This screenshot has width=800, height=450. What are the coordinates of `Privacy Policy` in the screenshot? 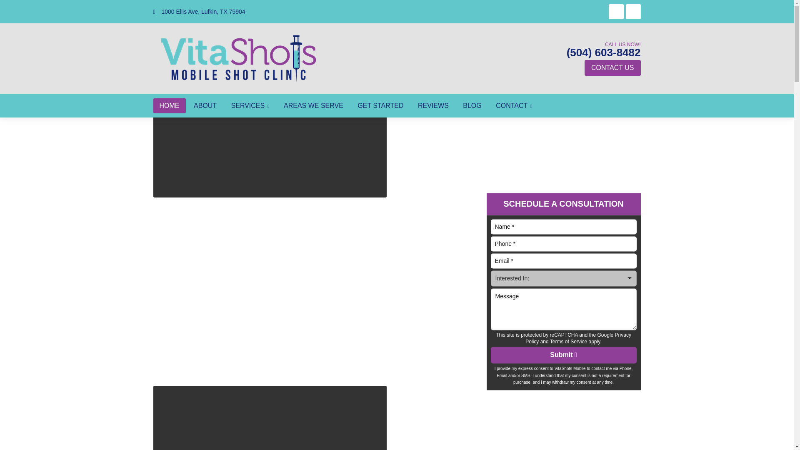 It's located at (578, 338).